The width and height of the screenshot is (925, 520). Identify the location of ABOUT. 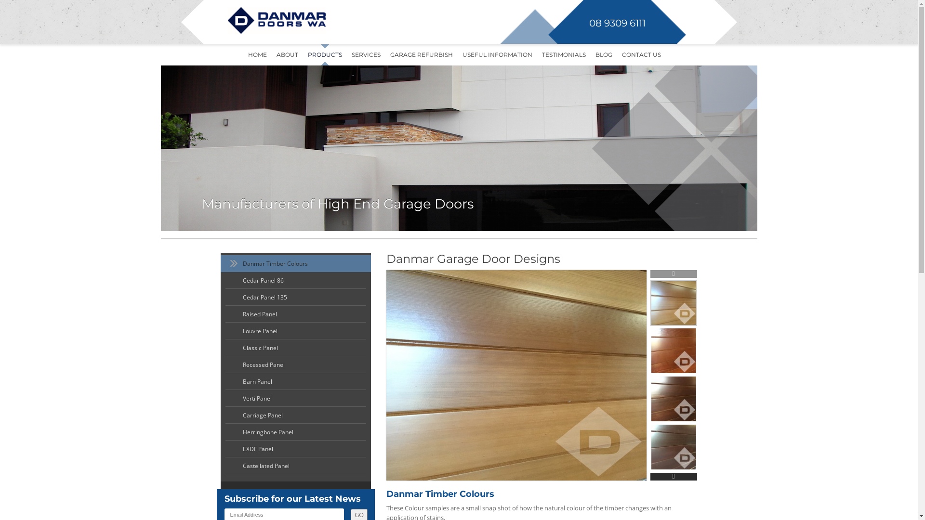
(287, 55).